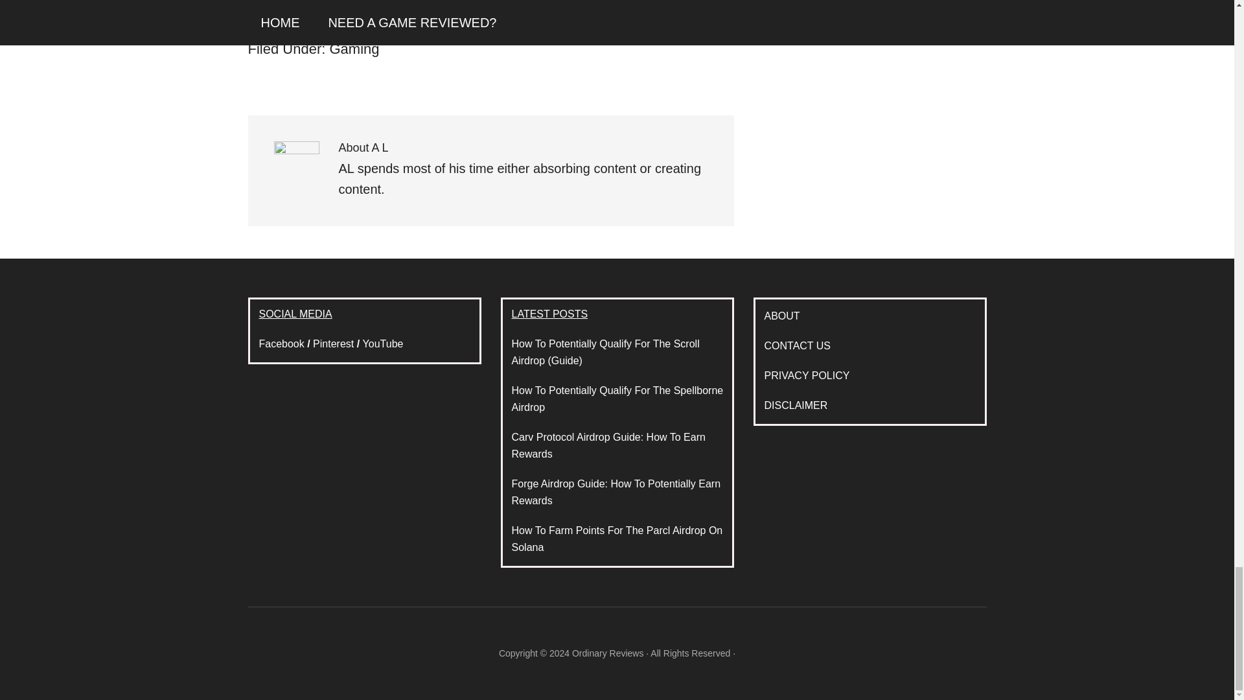 This screenshot has width=1244, height=700. Describe the element at coordinates (281, 344) in the screenshot. I see `Facebook` at that location.